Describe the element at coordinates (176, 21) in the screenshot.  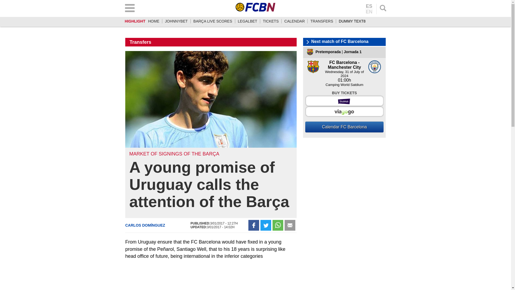
I see `JOHNNYBET` at that location.